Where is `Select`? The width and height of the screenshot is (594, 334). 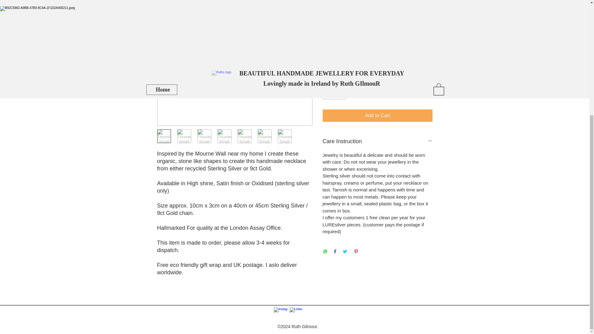 Select is located at coordinates (377, 12).